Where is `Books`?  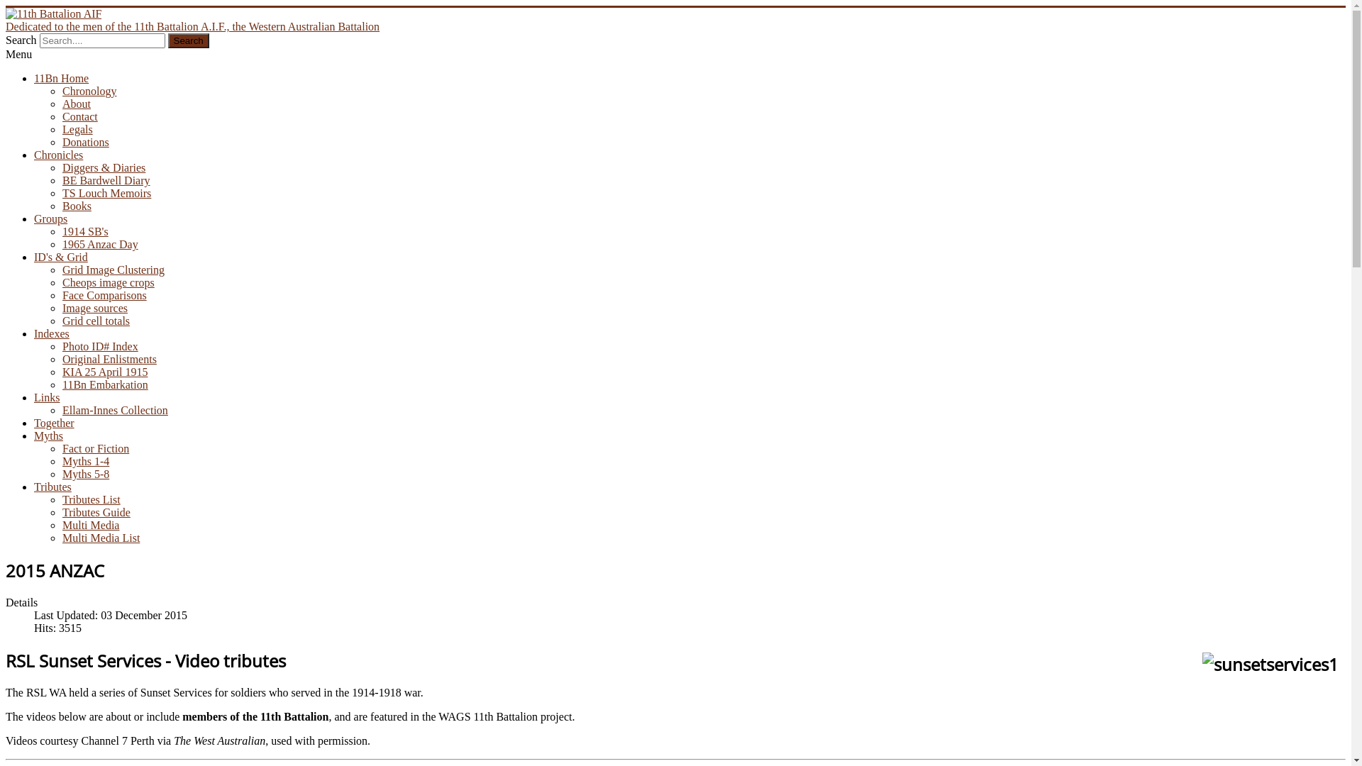
Books is located at coordinates (77, 206).